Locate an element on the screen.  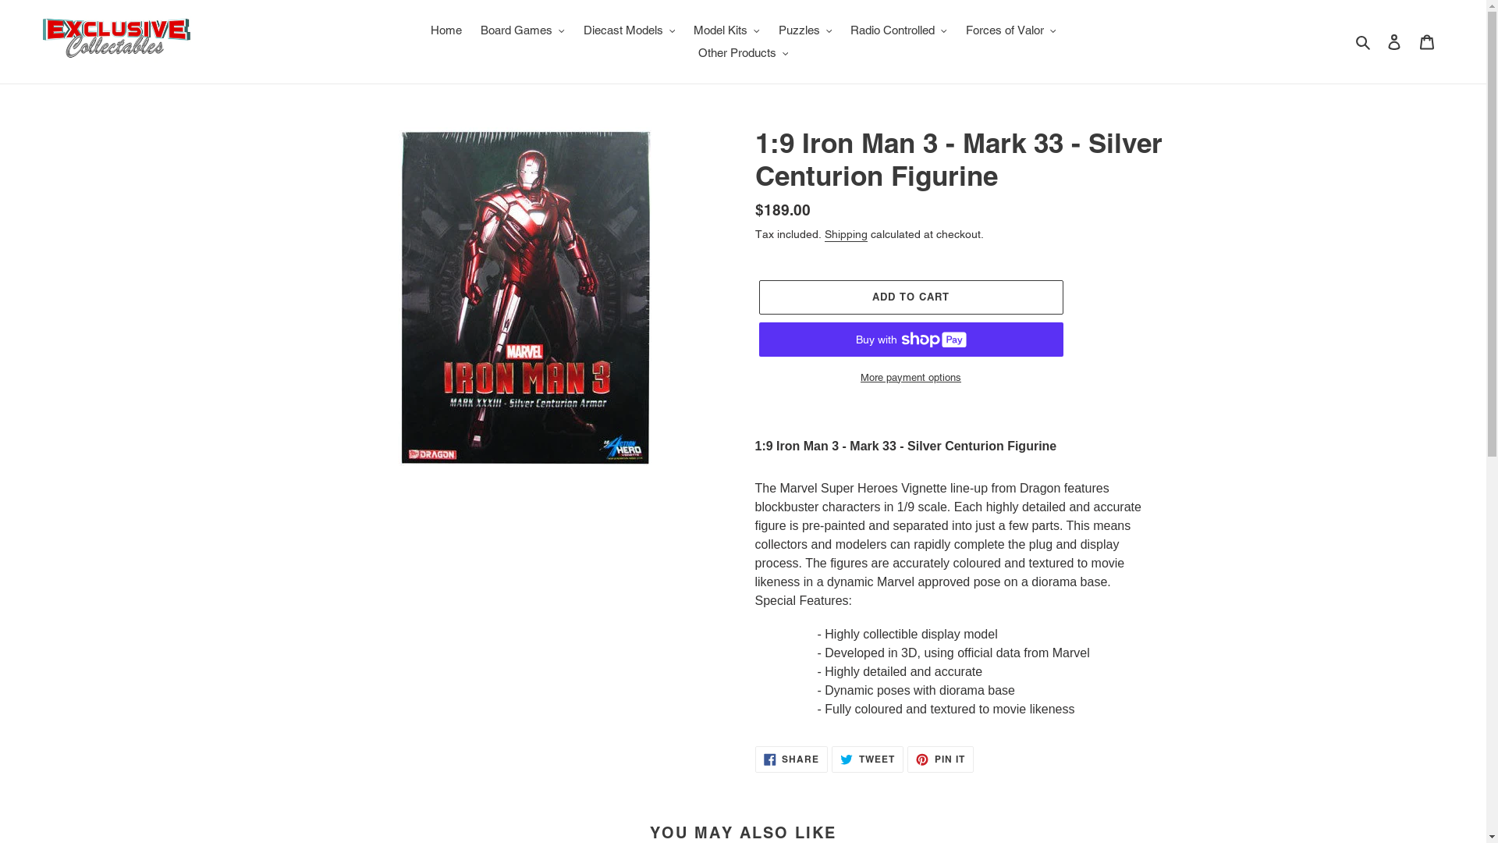
Board Games is located at coordinates (523, 31).